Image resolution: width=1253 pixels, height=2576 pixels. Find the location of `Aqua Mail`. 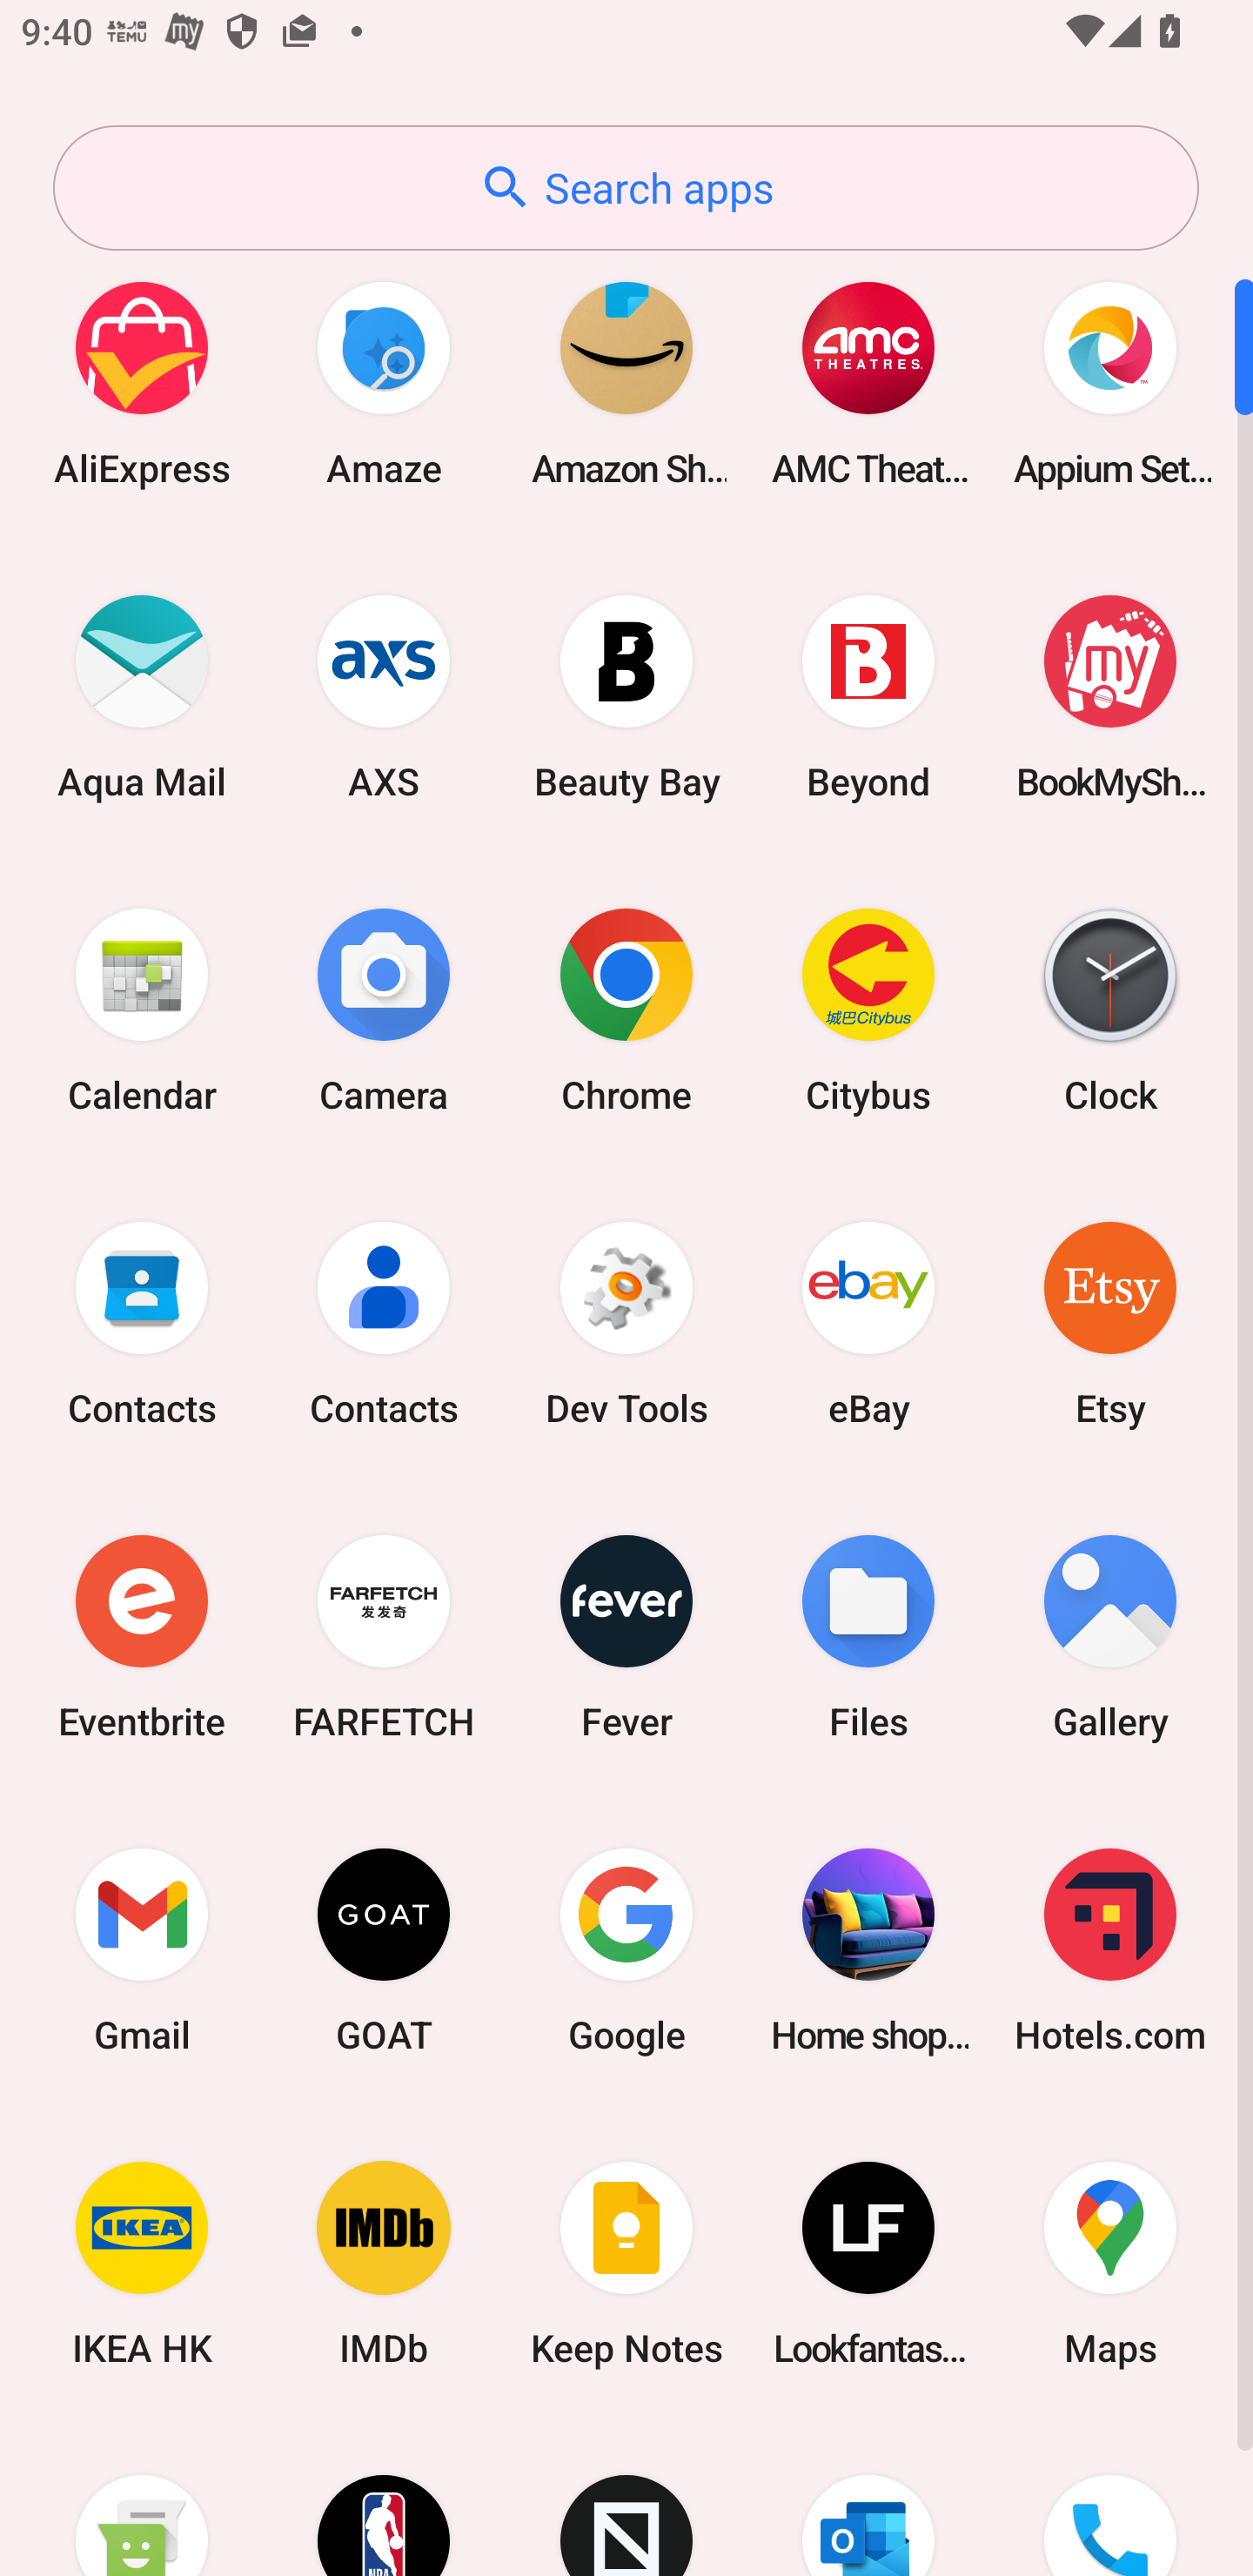

Aqua Mail is located at coordinates (142, 696).